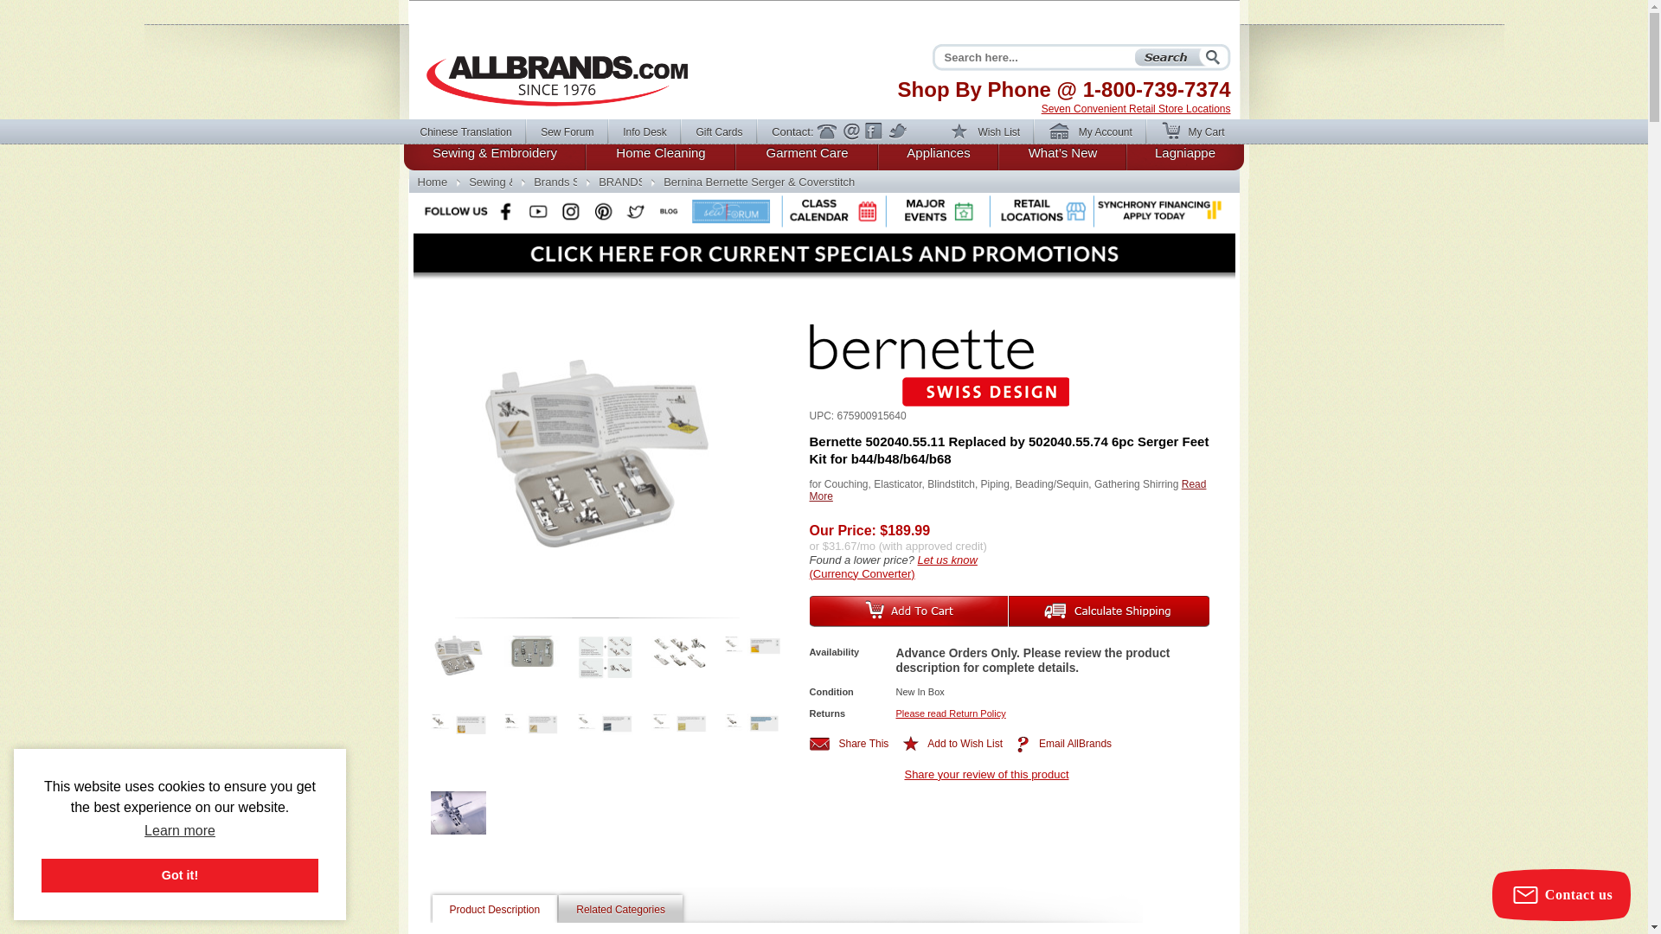 Image resolution: width=1661 pixels, height=934 pixels. I want to click on AllBrands.com, so click(431, 182).